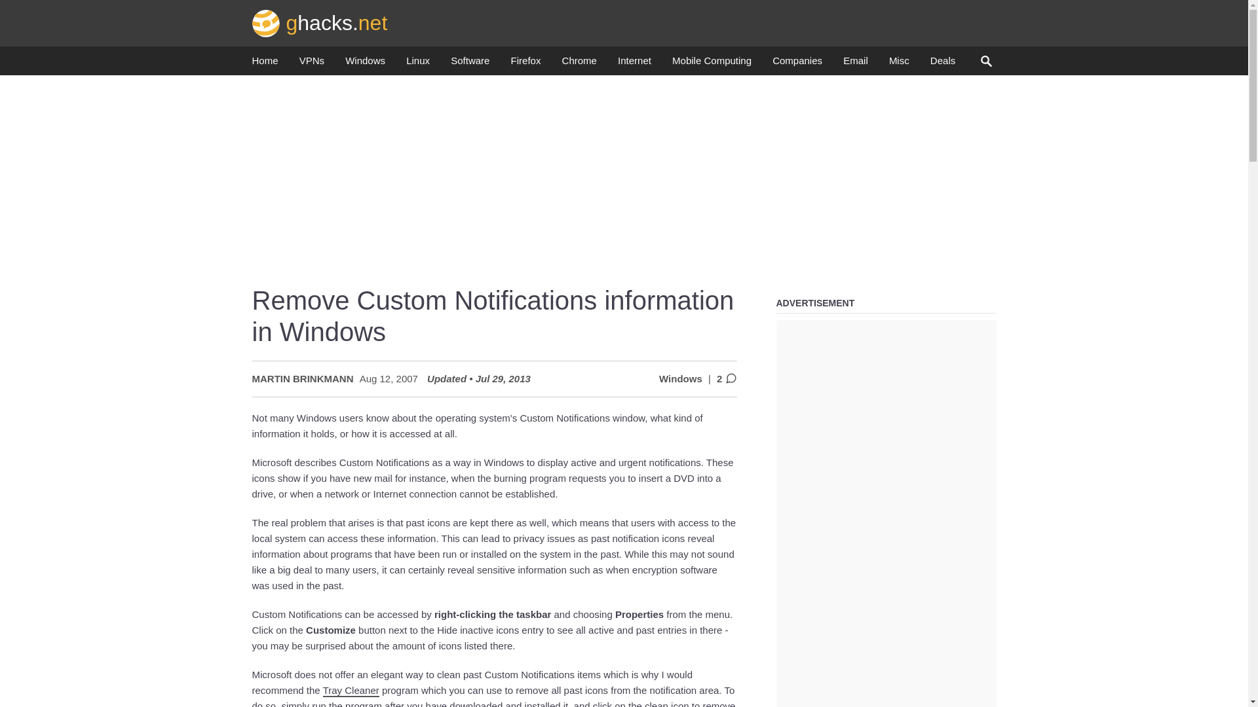 Image resolution: width=1258 pixels, height=707 pixels. I want to click on Misc, so click(899, 64).